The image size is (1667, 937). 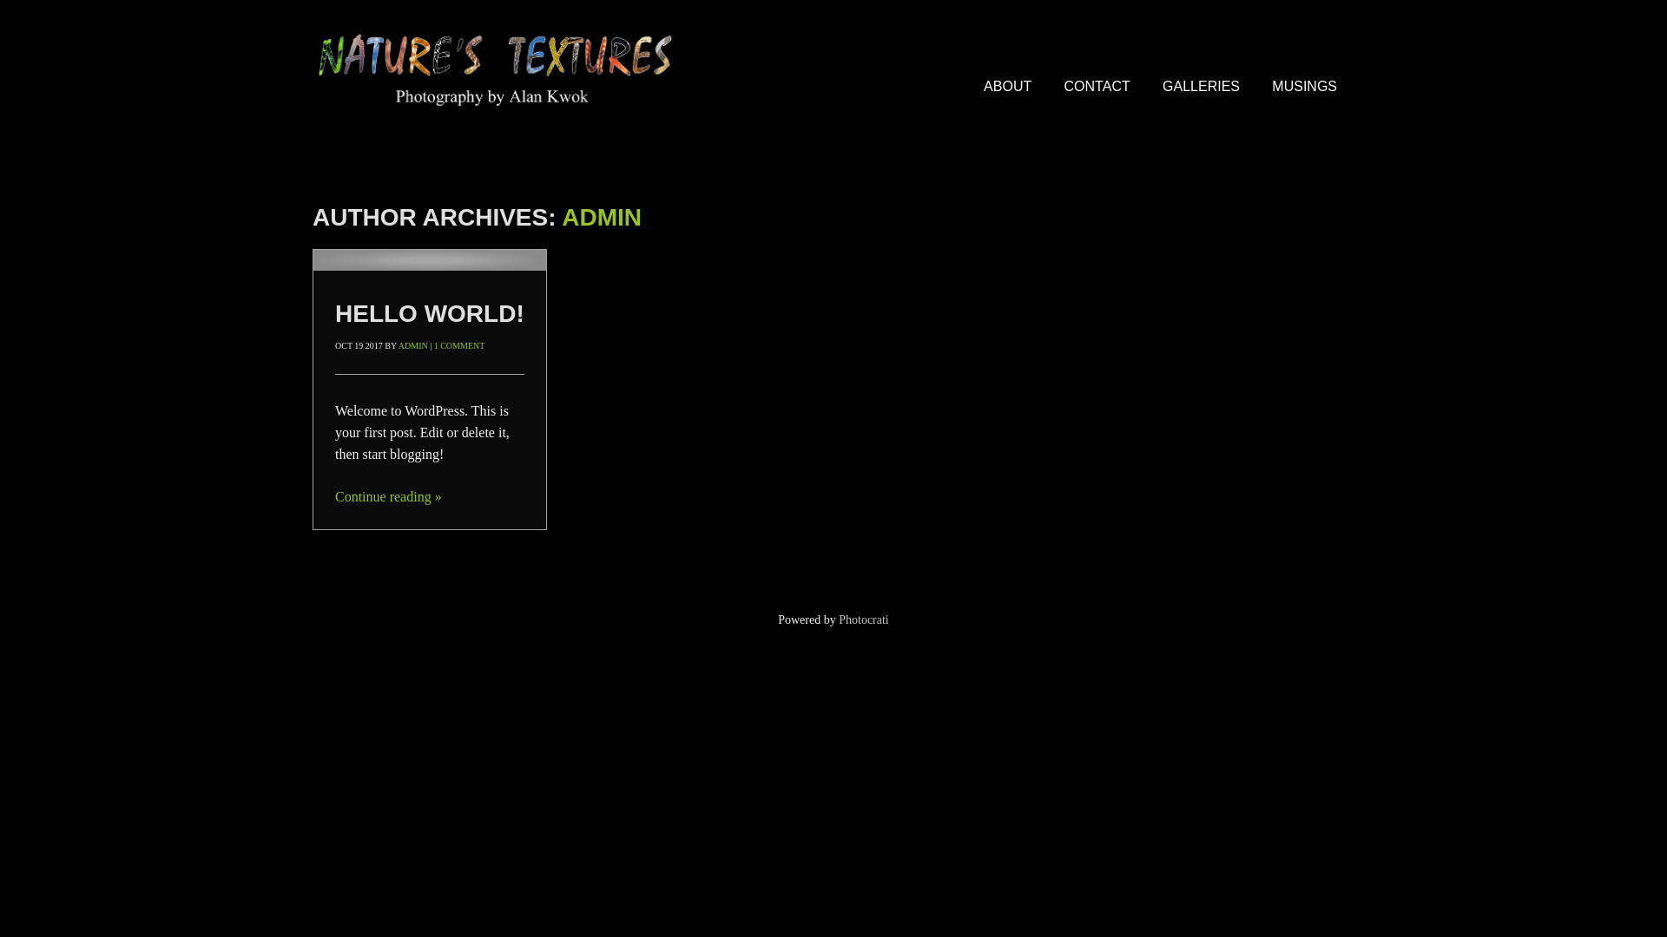 What do you see at coordinates (1304, 87) in the screenshot?
I see `MUSINGS` at bounding box center [1304, 87].